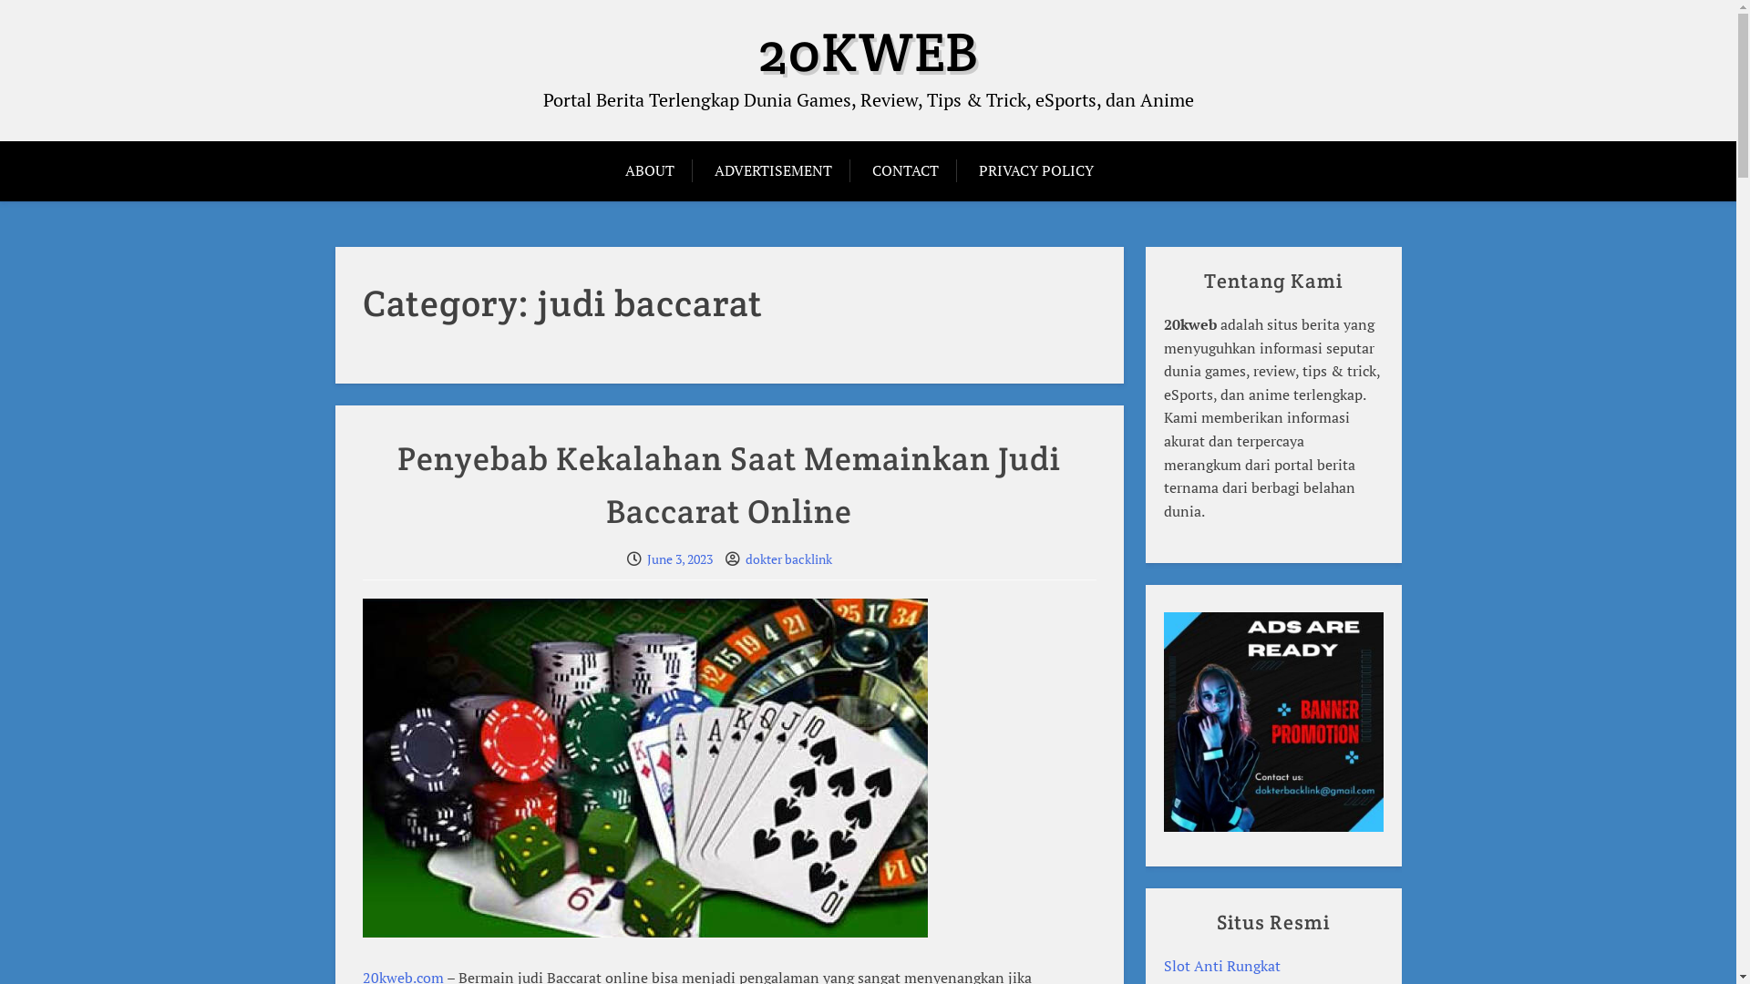 Image resolution: width=1750 pixels, height=984 pixels. What do you see at coordinates (659, 171) in the screenshot?
I see `ABOUT` at bounding box center [659, 171].